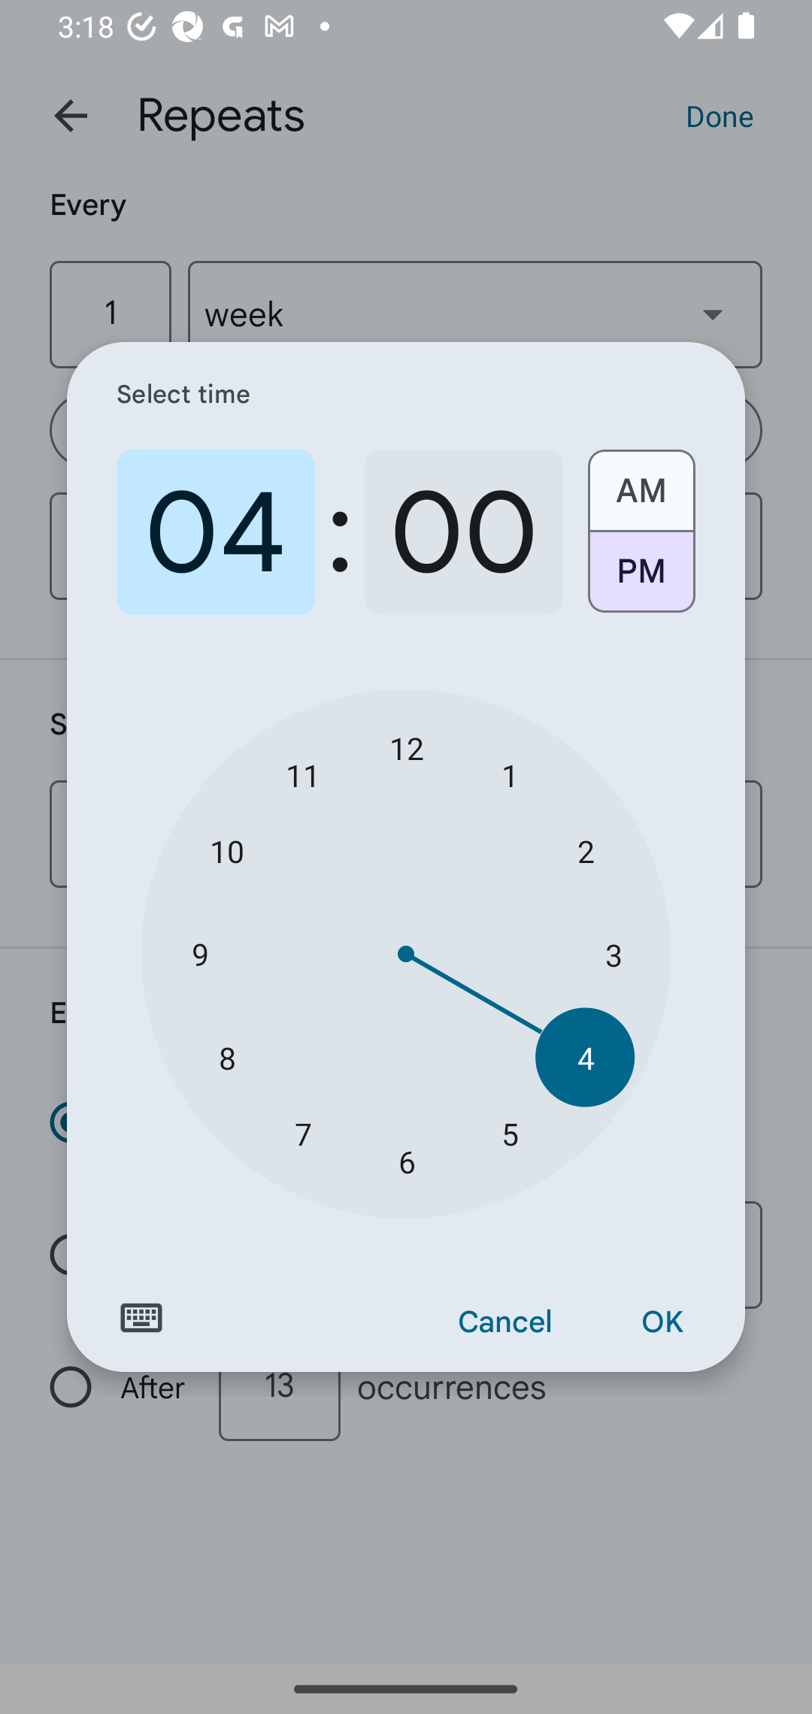 This screenshot has width=812, height=1714. What do you see at coordinates (641, 579) in the screenshot?
I see `PM` at bounding box center [641, 579].